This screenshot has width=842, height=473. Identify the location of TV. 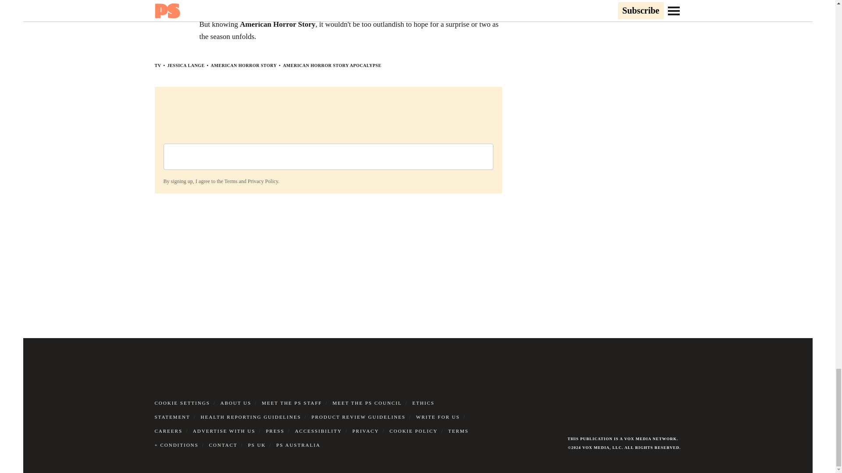
(157, 65).